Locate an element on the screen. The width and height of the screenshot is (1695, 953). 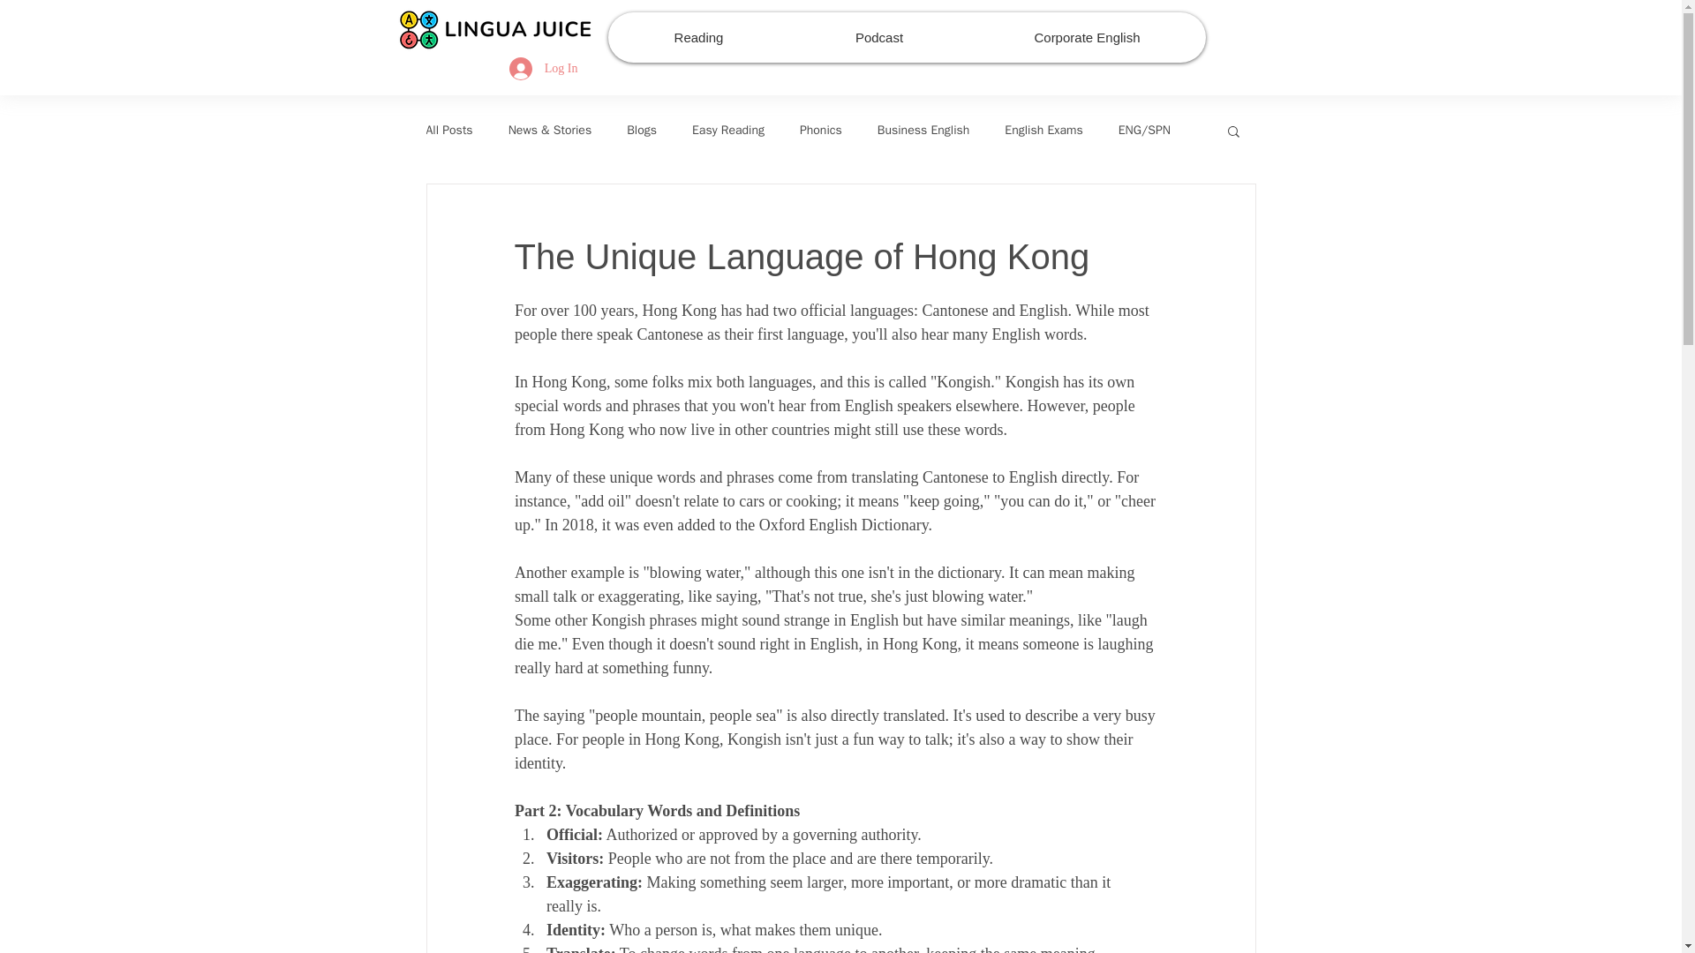
Log In is located at coordinates (543, 69).